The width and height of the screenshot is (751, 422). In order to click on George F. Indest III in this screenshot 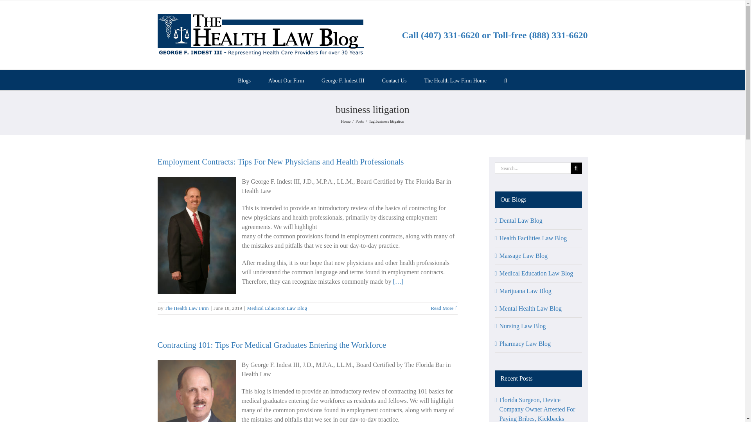, I will do `click(343, 80)`.